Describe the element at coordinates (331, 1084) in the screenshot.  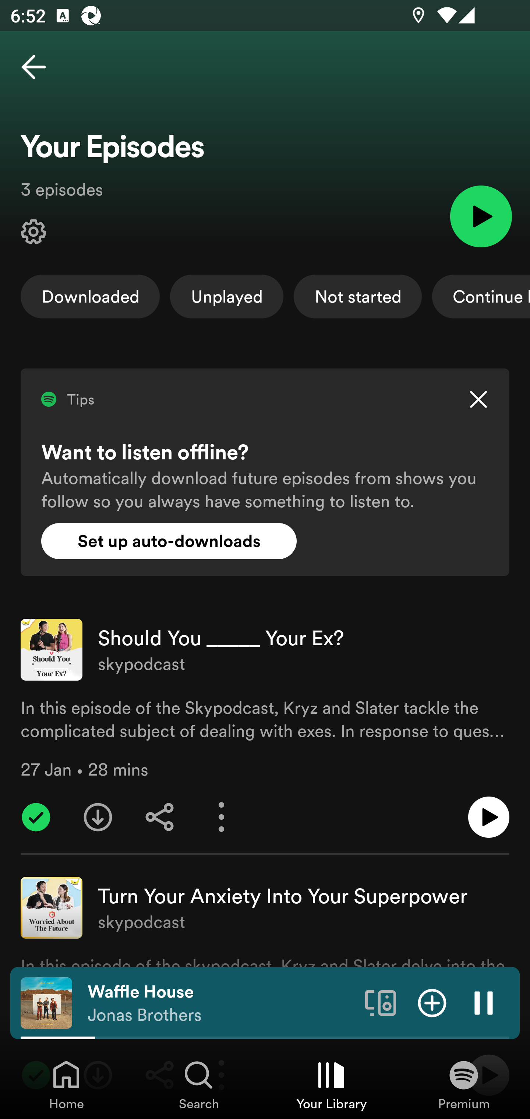
I see `Your Library, Tab 3 of 4 Your Library Your Library` at that location.